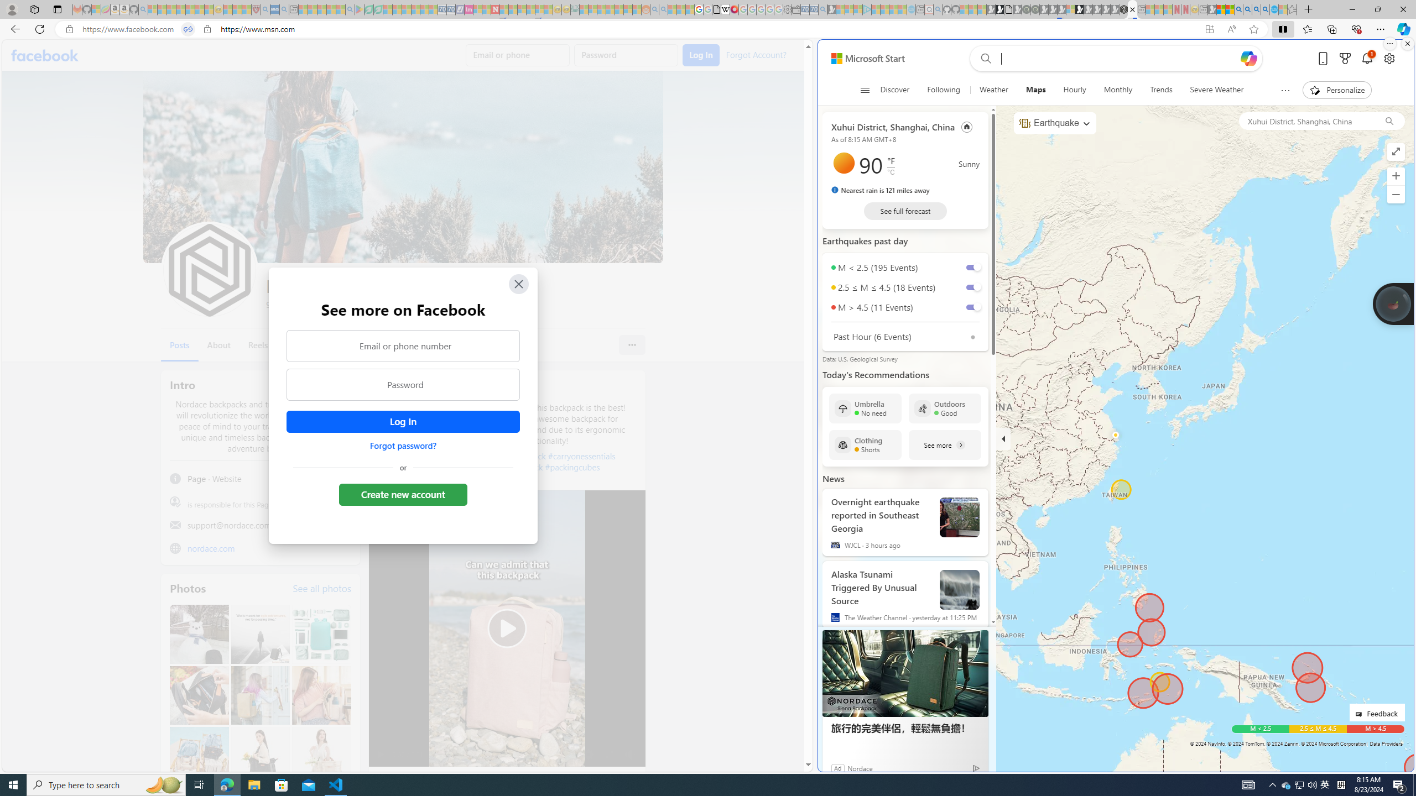  I want to click on New Report Confirms 2023 Was Record Hot | Watch - Sleeping, so click(190, 9).